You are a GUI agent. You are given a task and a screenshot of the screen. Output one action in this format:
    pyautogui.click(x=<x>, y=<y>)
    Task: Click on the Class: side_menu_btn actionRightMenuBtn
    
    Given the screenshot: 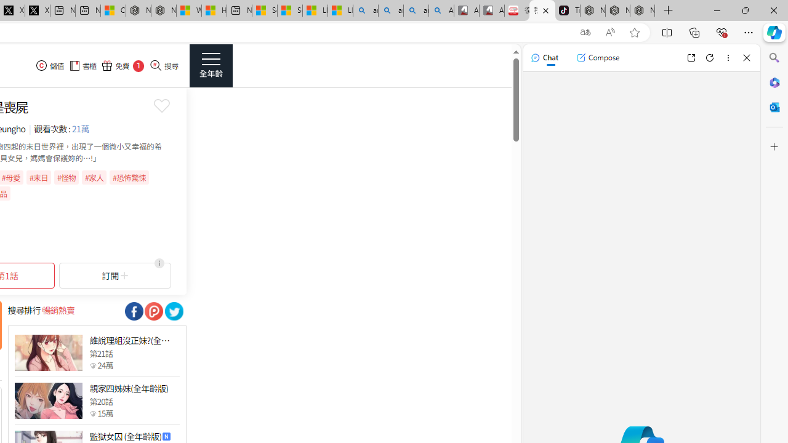 What is the action you would take?
    pyautogui.click(x=211, y=65)
    